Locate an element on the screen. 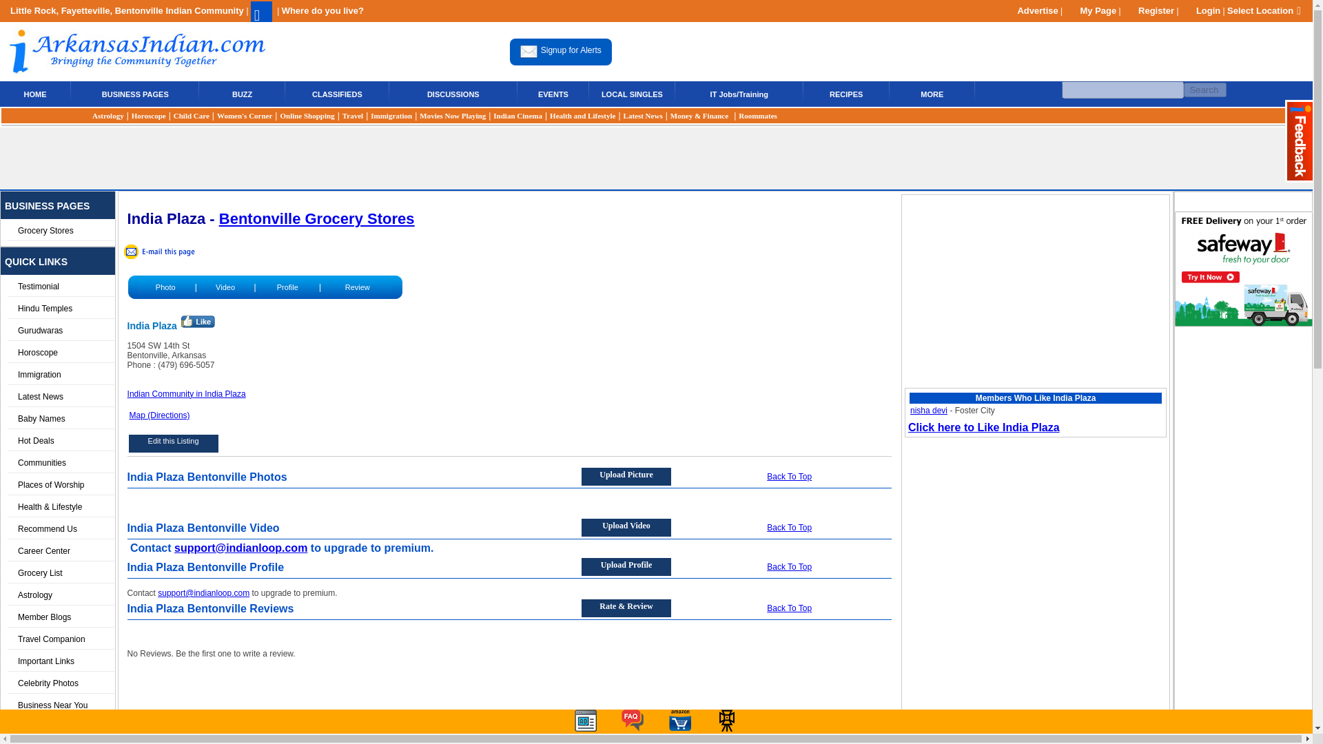 The image size is (1323, 744). Little Rock, Fayetteville, Bentonville Indian Discussions is located at coordinates (453, 93).